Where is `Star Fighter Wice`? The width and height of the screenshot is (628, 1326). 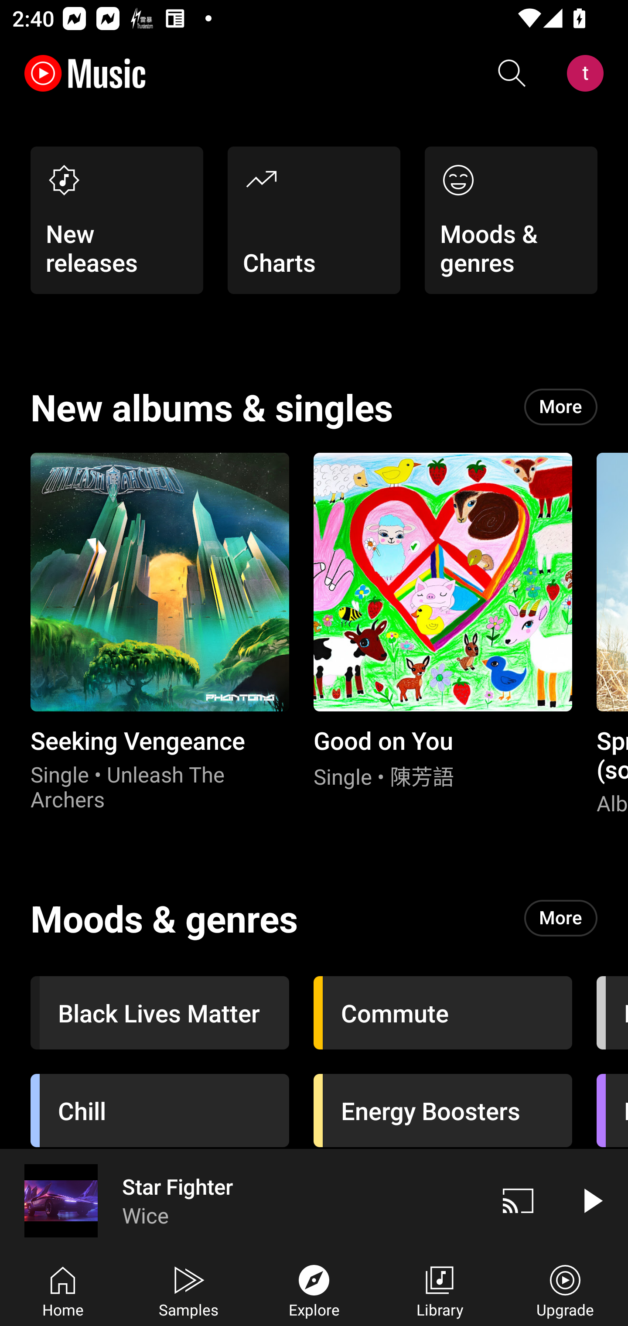
Star Fighter Wice is located at coordinates (241, 1200).